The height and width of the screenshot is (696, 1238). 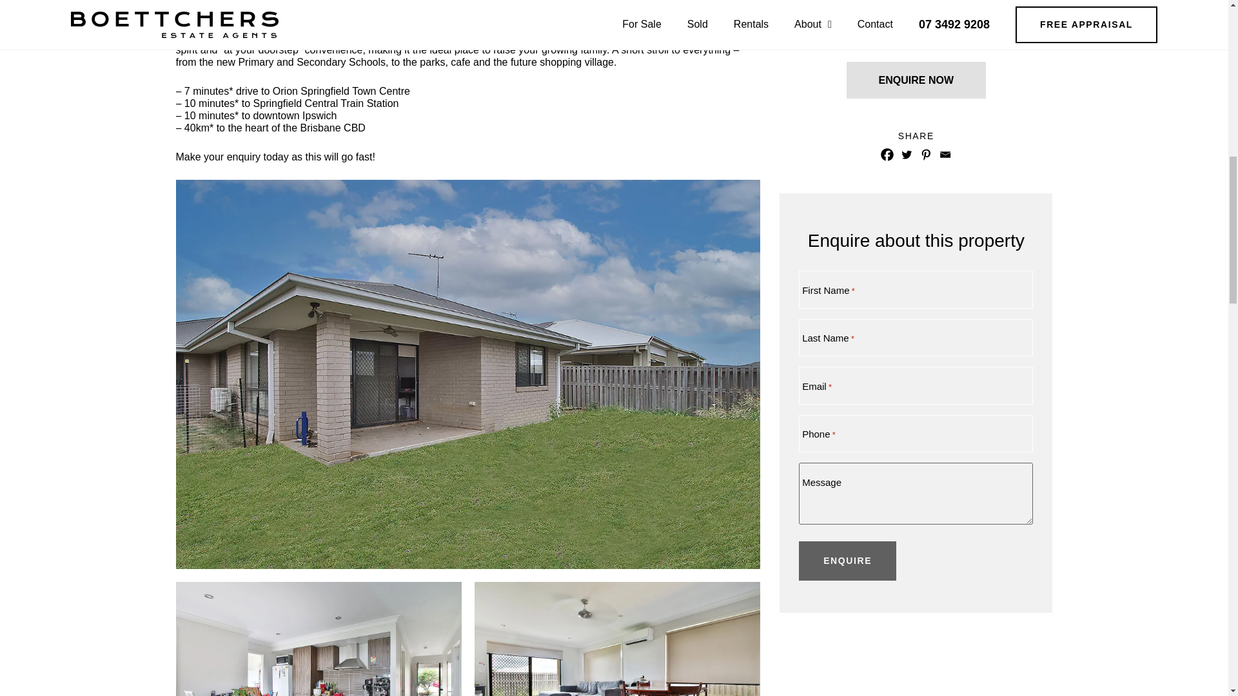 I want to click on Facebook, so click(x=887, y=154).